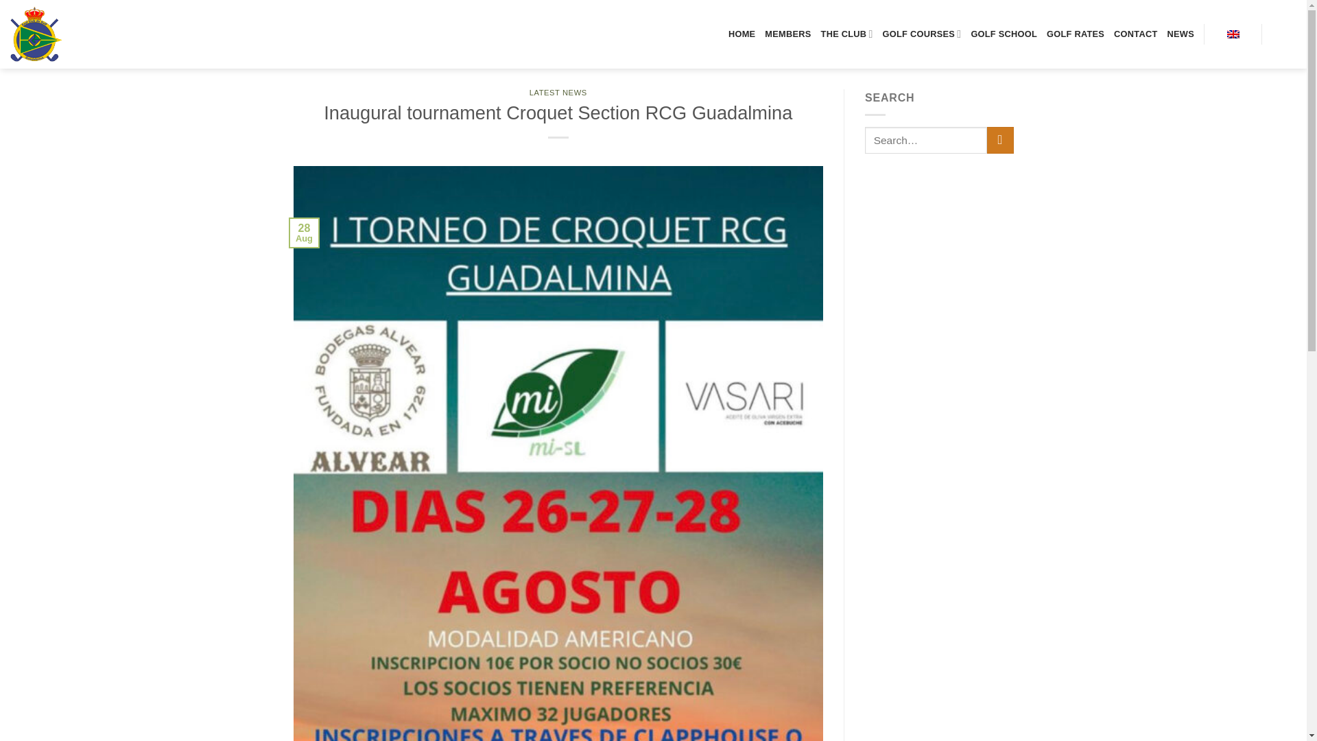 This screenshot has height=741, width=1317. Describe the element at coordinates (741, 34) in the screenshot. I see `HOME` at that location.